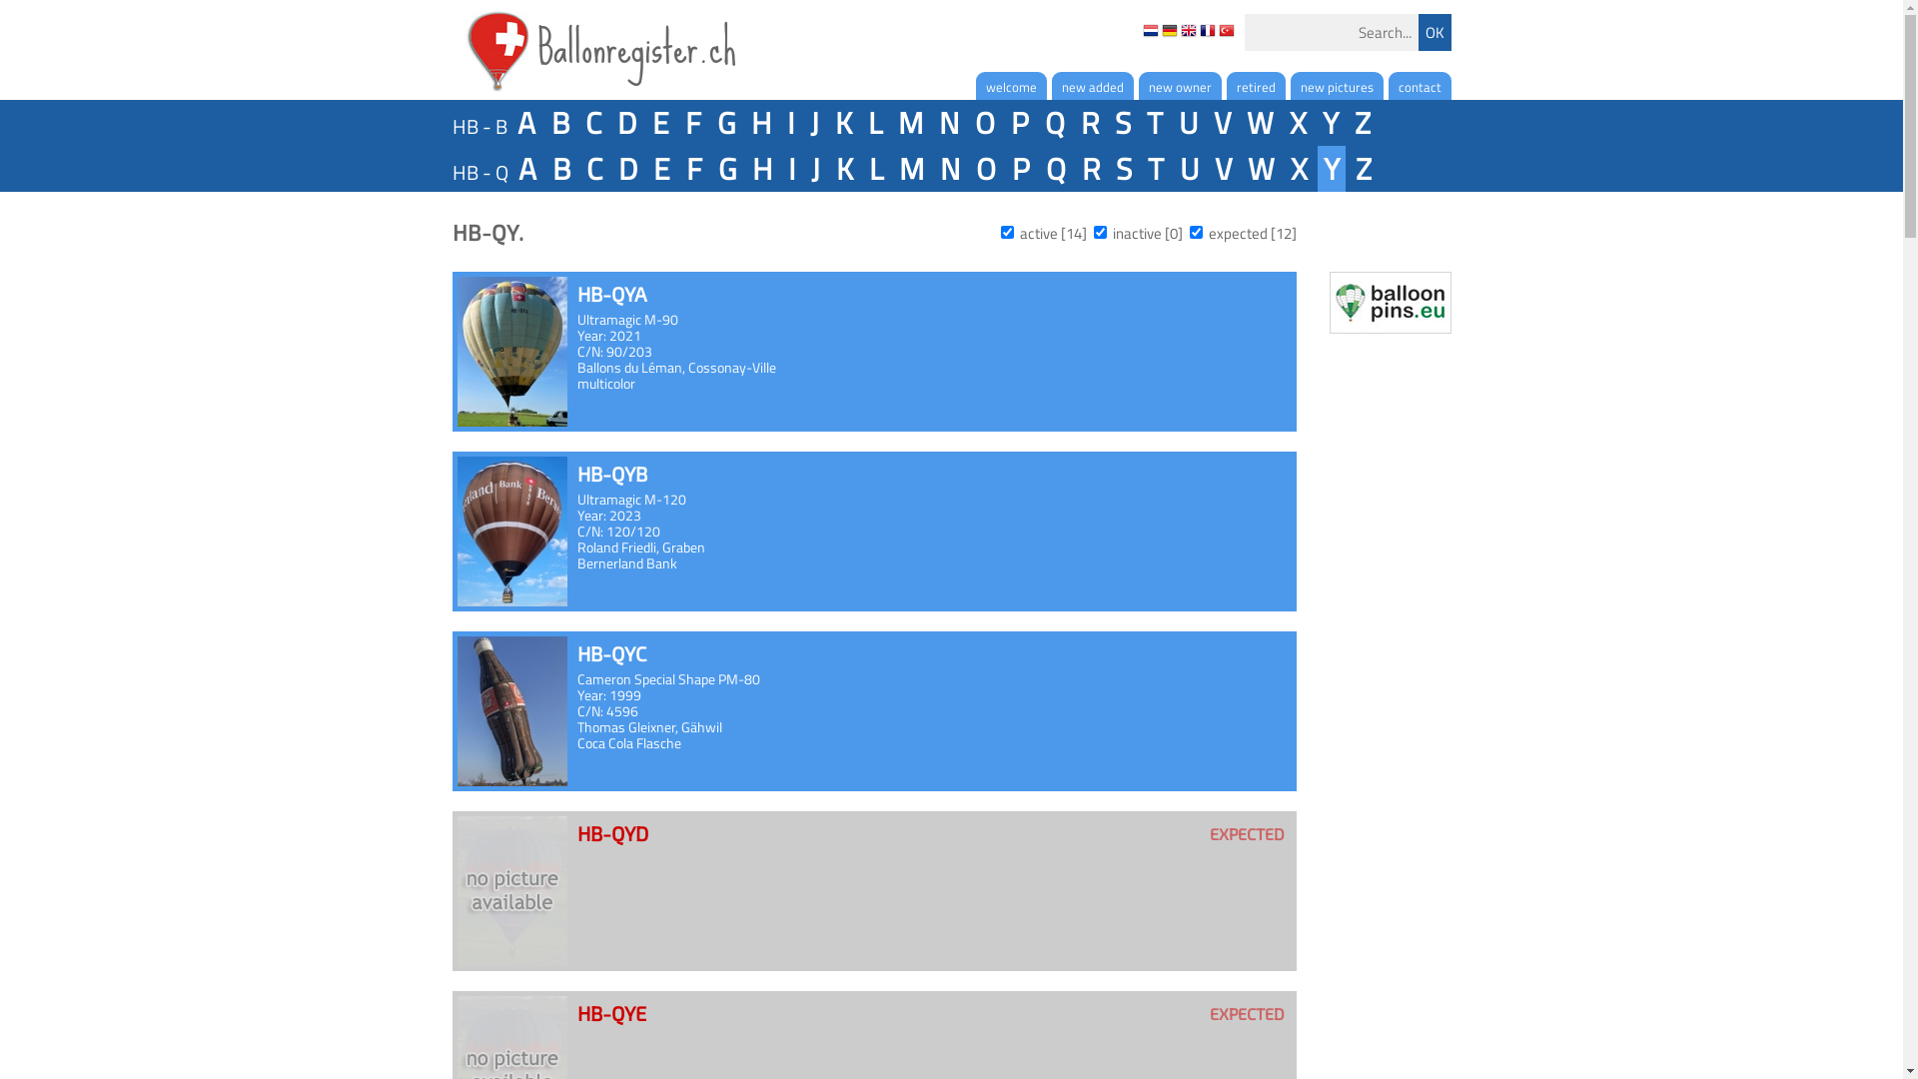  I want to click on T, so click(1155, 123).